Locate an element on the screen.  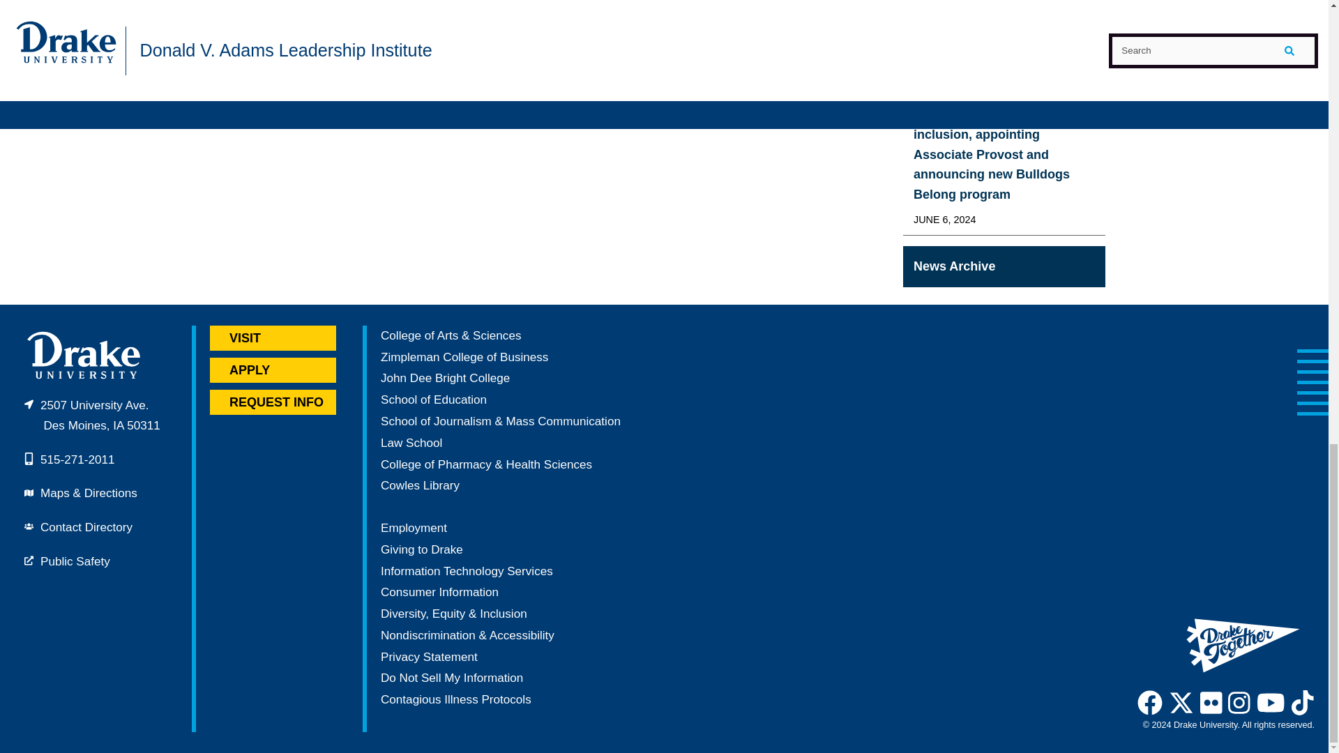
Contact Directory is located at coordinates (86, 527).